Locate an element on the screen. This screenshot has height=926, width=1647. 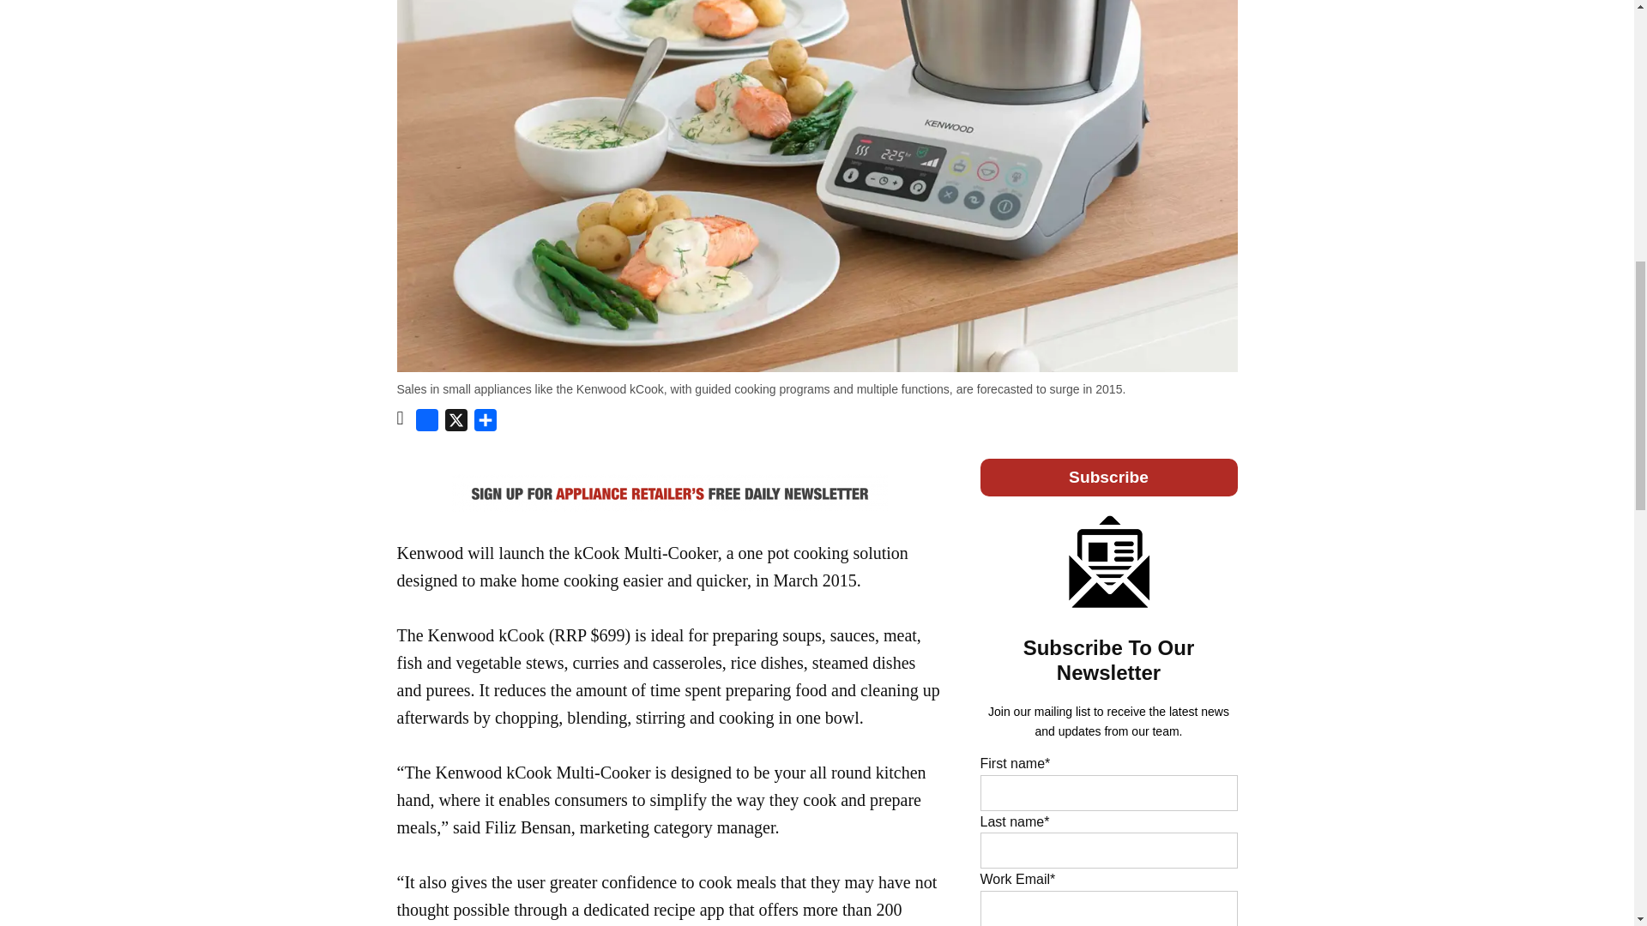
Facebook is located at coordinates (427, 424).